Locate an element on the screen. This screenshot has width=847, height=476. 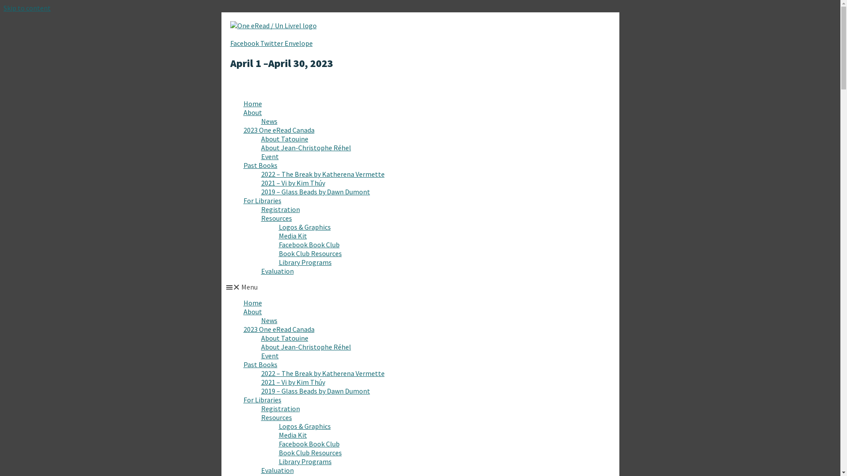
Book Club Resources is located at coordinates (311, 453).